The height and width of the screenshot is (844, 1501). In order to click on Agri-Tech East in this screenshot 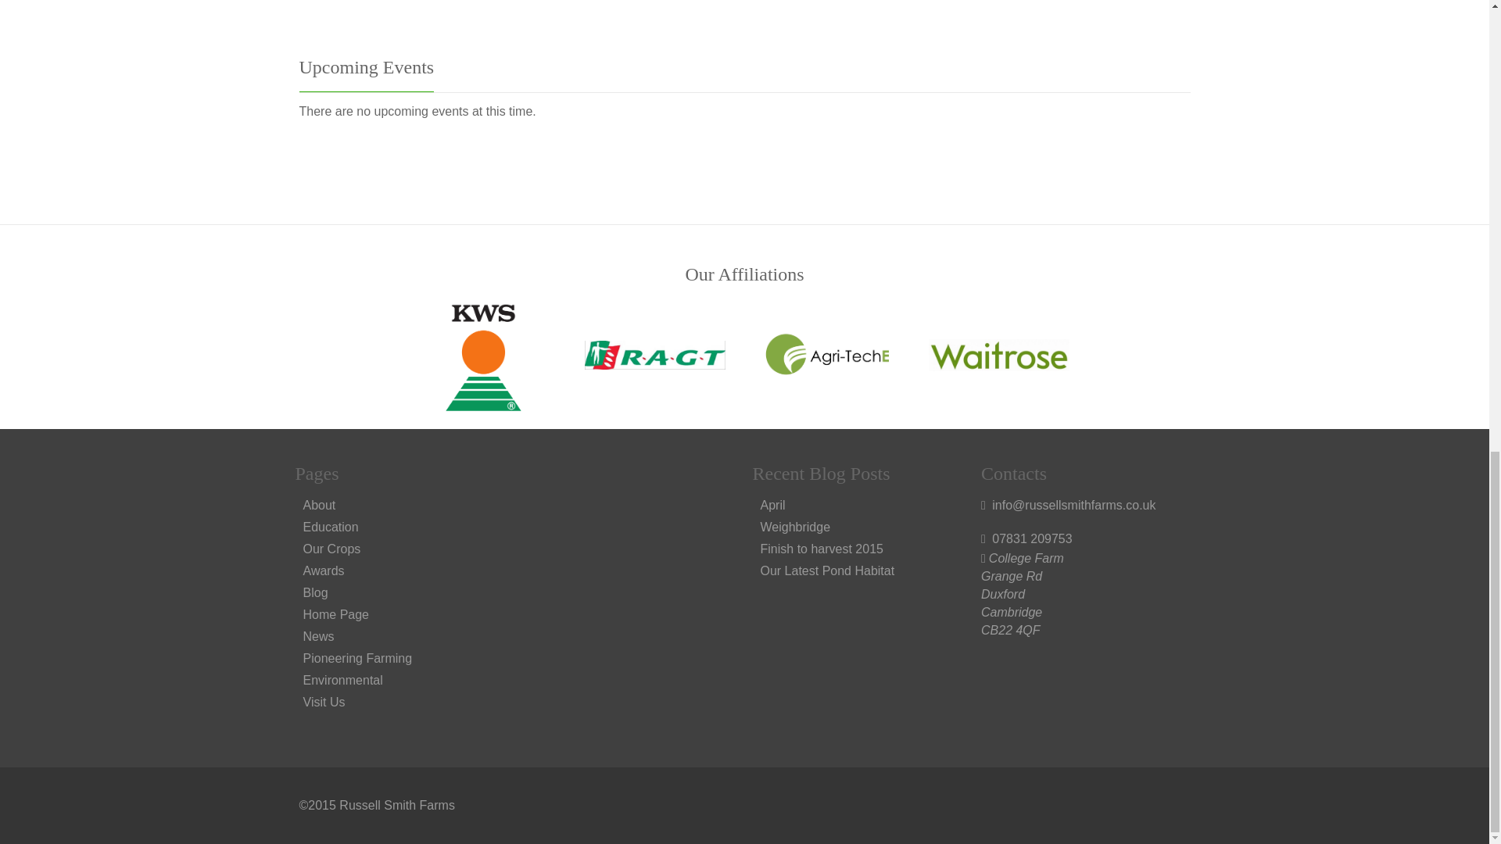, I will do `click(827, 355)`.